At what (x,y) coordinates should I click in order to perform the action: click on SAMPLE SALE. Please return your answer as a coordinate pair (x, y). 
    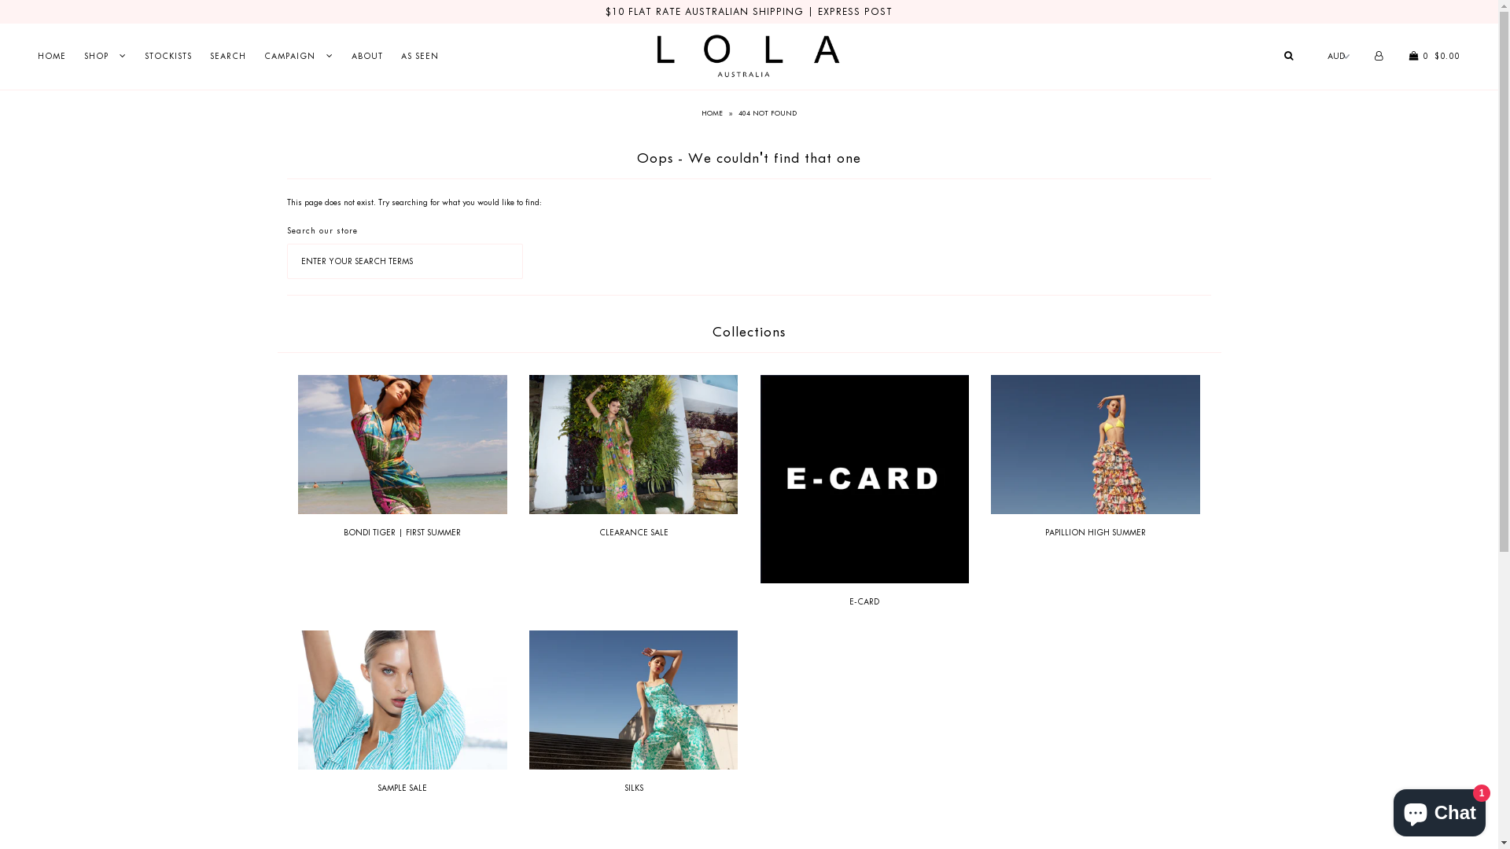
    Looking at the image, I should click on (403, 788).